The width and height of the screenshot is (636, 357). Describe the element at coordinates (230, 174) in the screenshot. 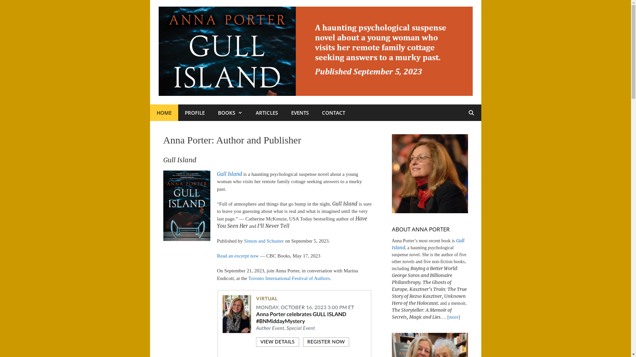

I see `Gull Island` at that location.